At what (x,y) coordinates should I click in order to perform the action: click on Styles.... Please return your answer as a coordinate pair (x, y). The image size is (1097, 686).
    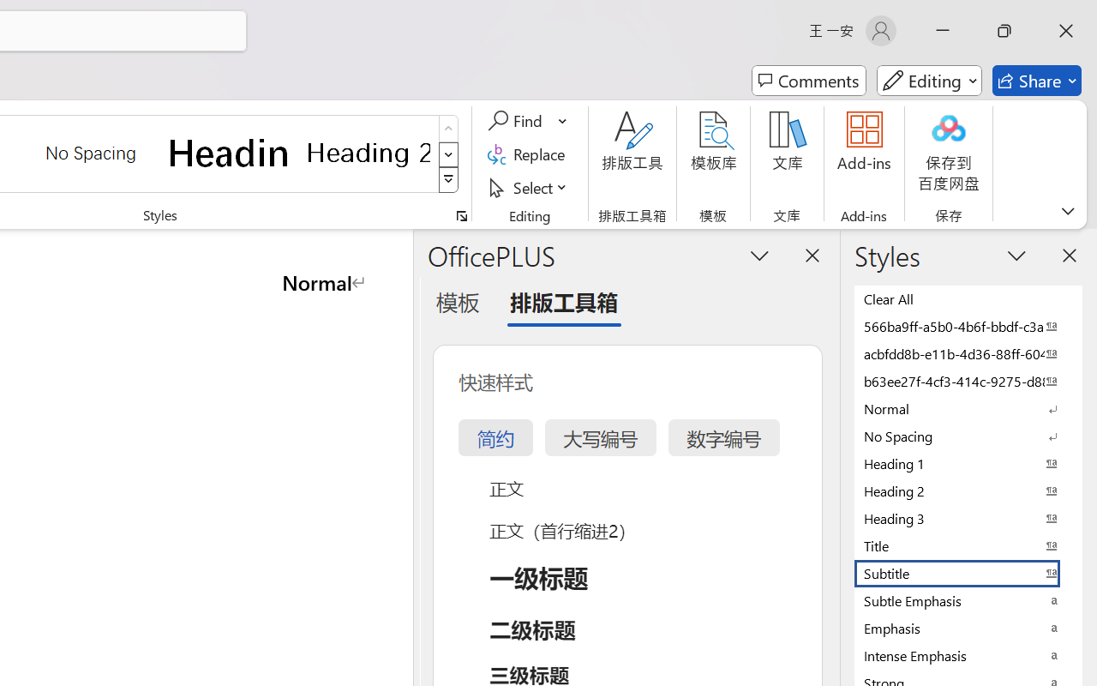
    Looking at the image, I should click on (461, 216).